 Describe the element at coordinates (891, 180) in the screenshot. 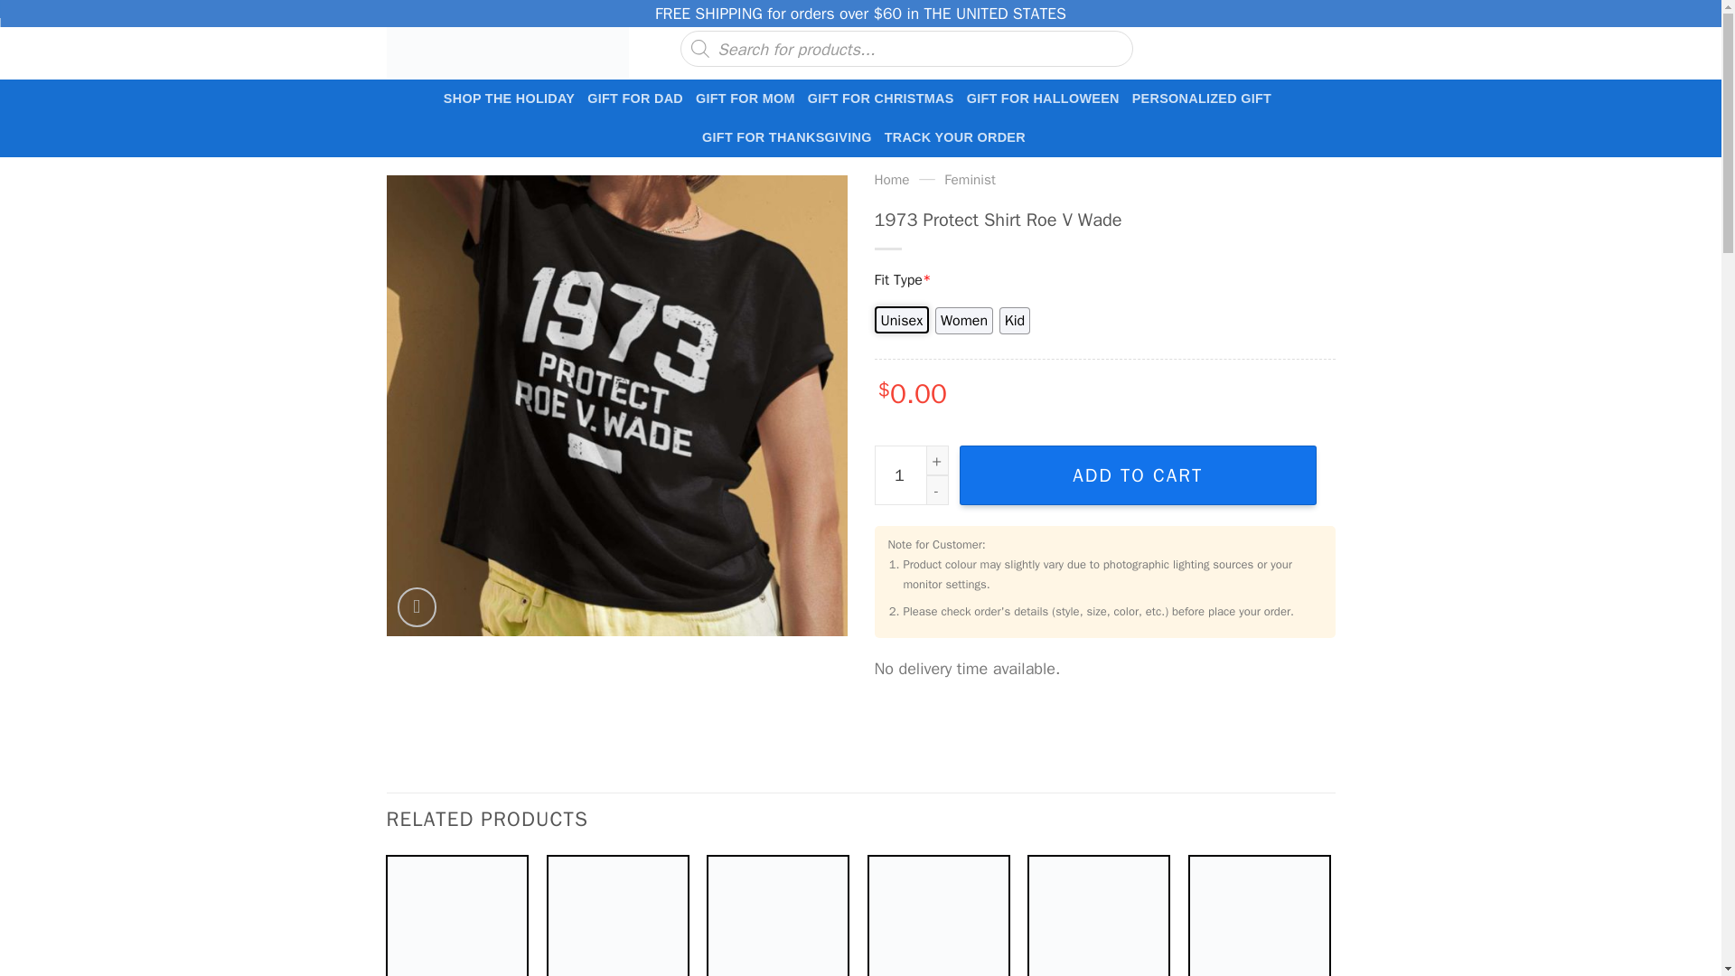

I see `Home` at that location.